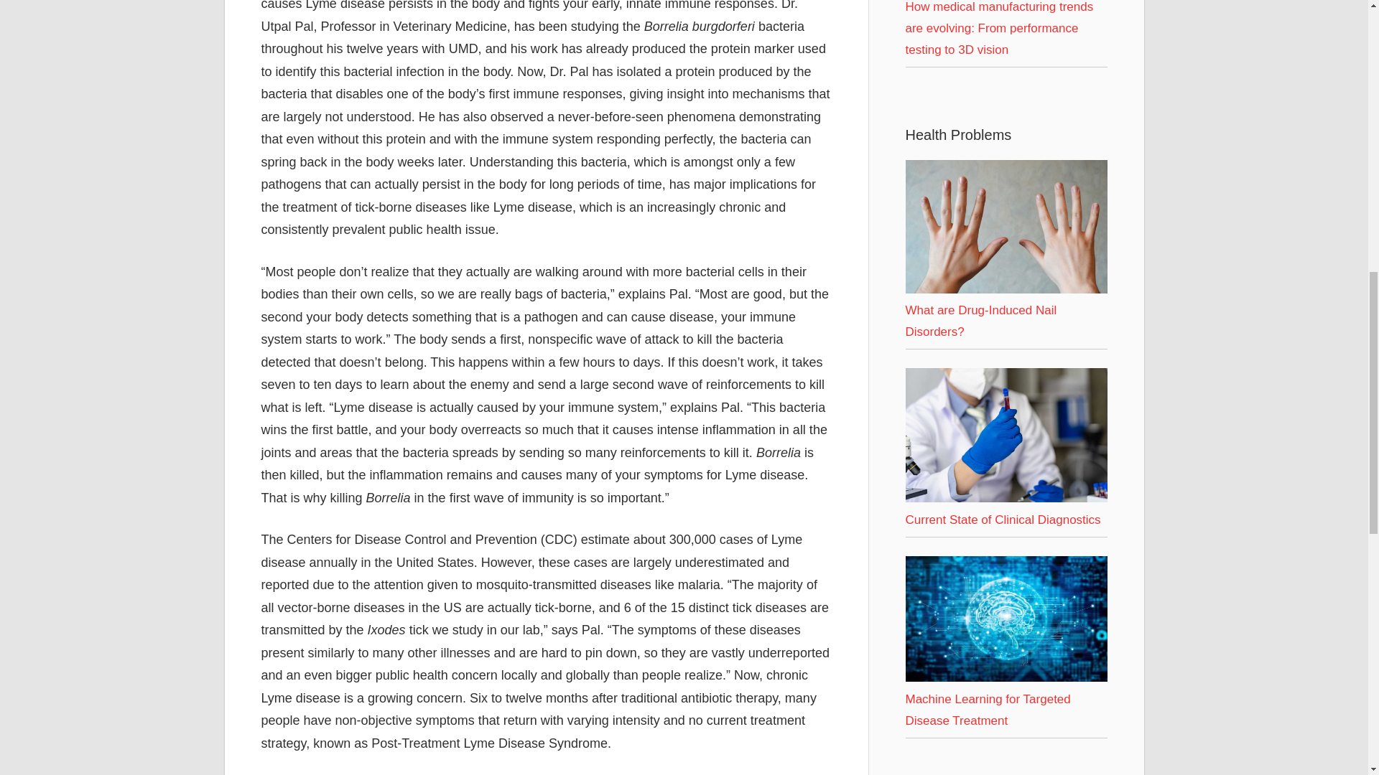 The image size is (1379, 775). What do you see at coordinates (1006, 677) in the screenshot?
I see `Machine Learning for Targeted Disease Treatment` at bounding box center [1006, 677].